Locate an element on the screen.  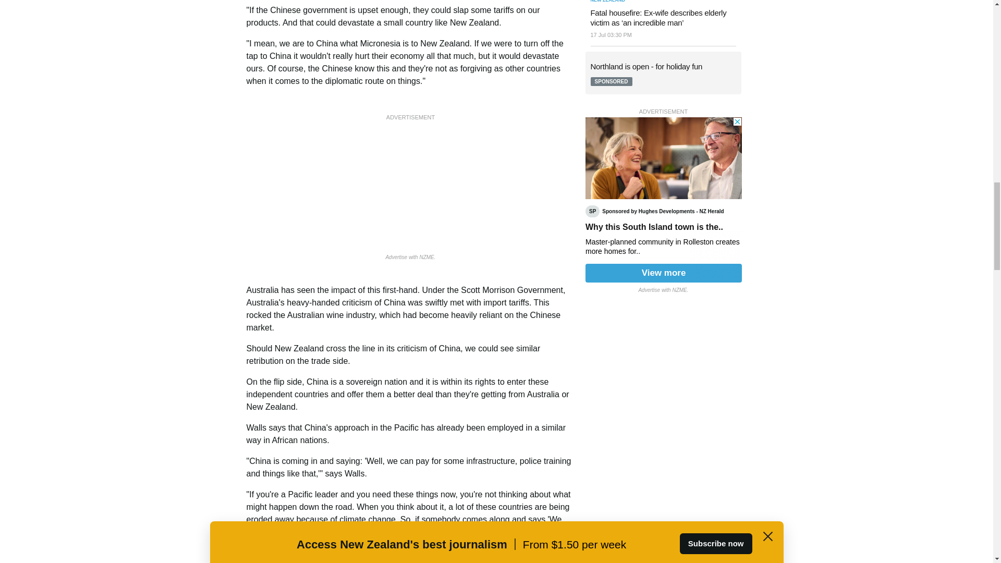
3rd party ad content is located at coordinates (411, 188).